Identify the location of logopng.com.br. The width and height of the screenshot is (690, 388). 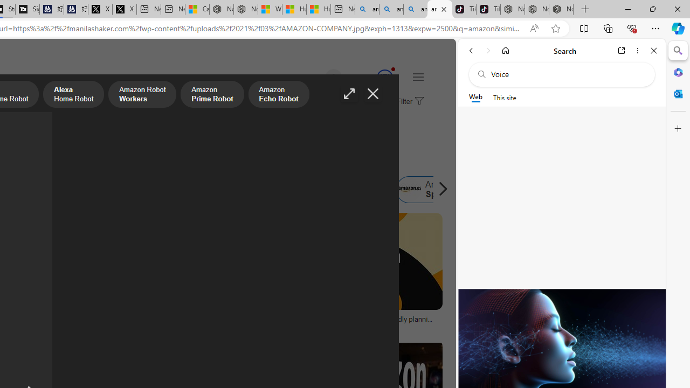
(53, 327).